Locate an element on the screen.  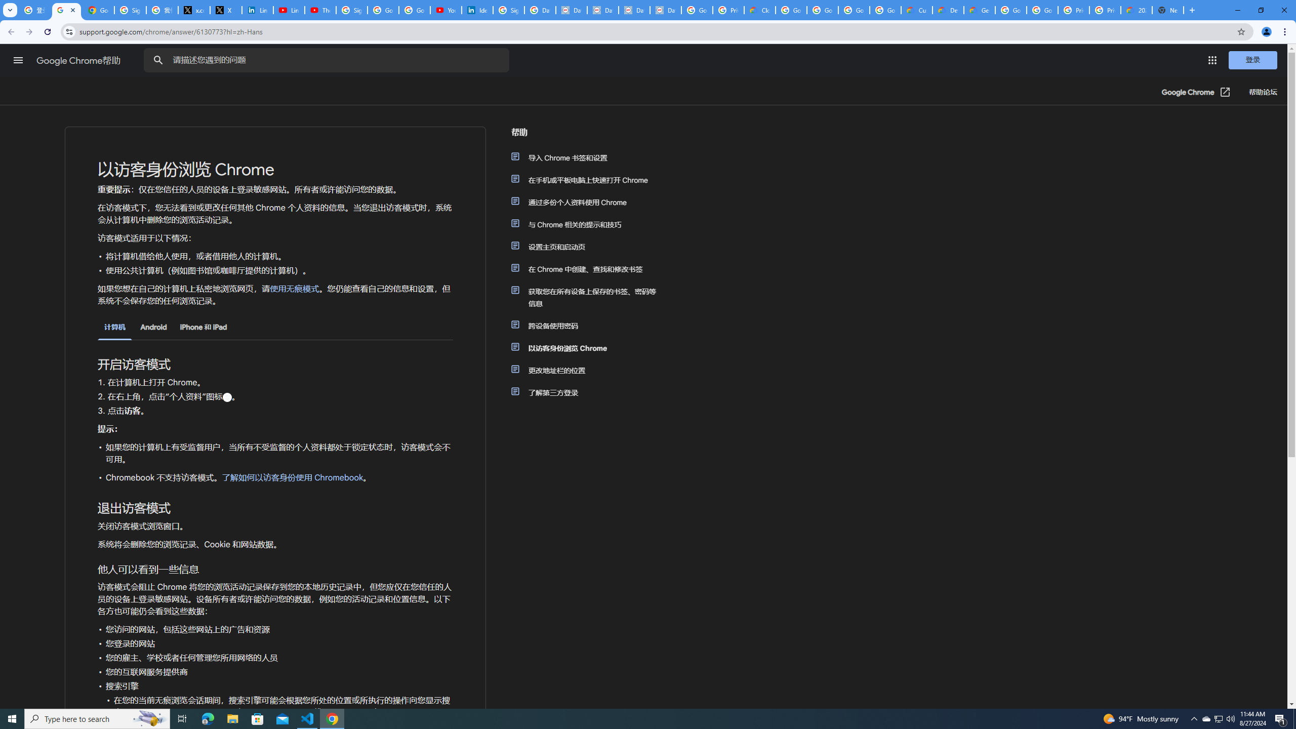
Sign in - Google Accounts is located at coordinates (351, 10).